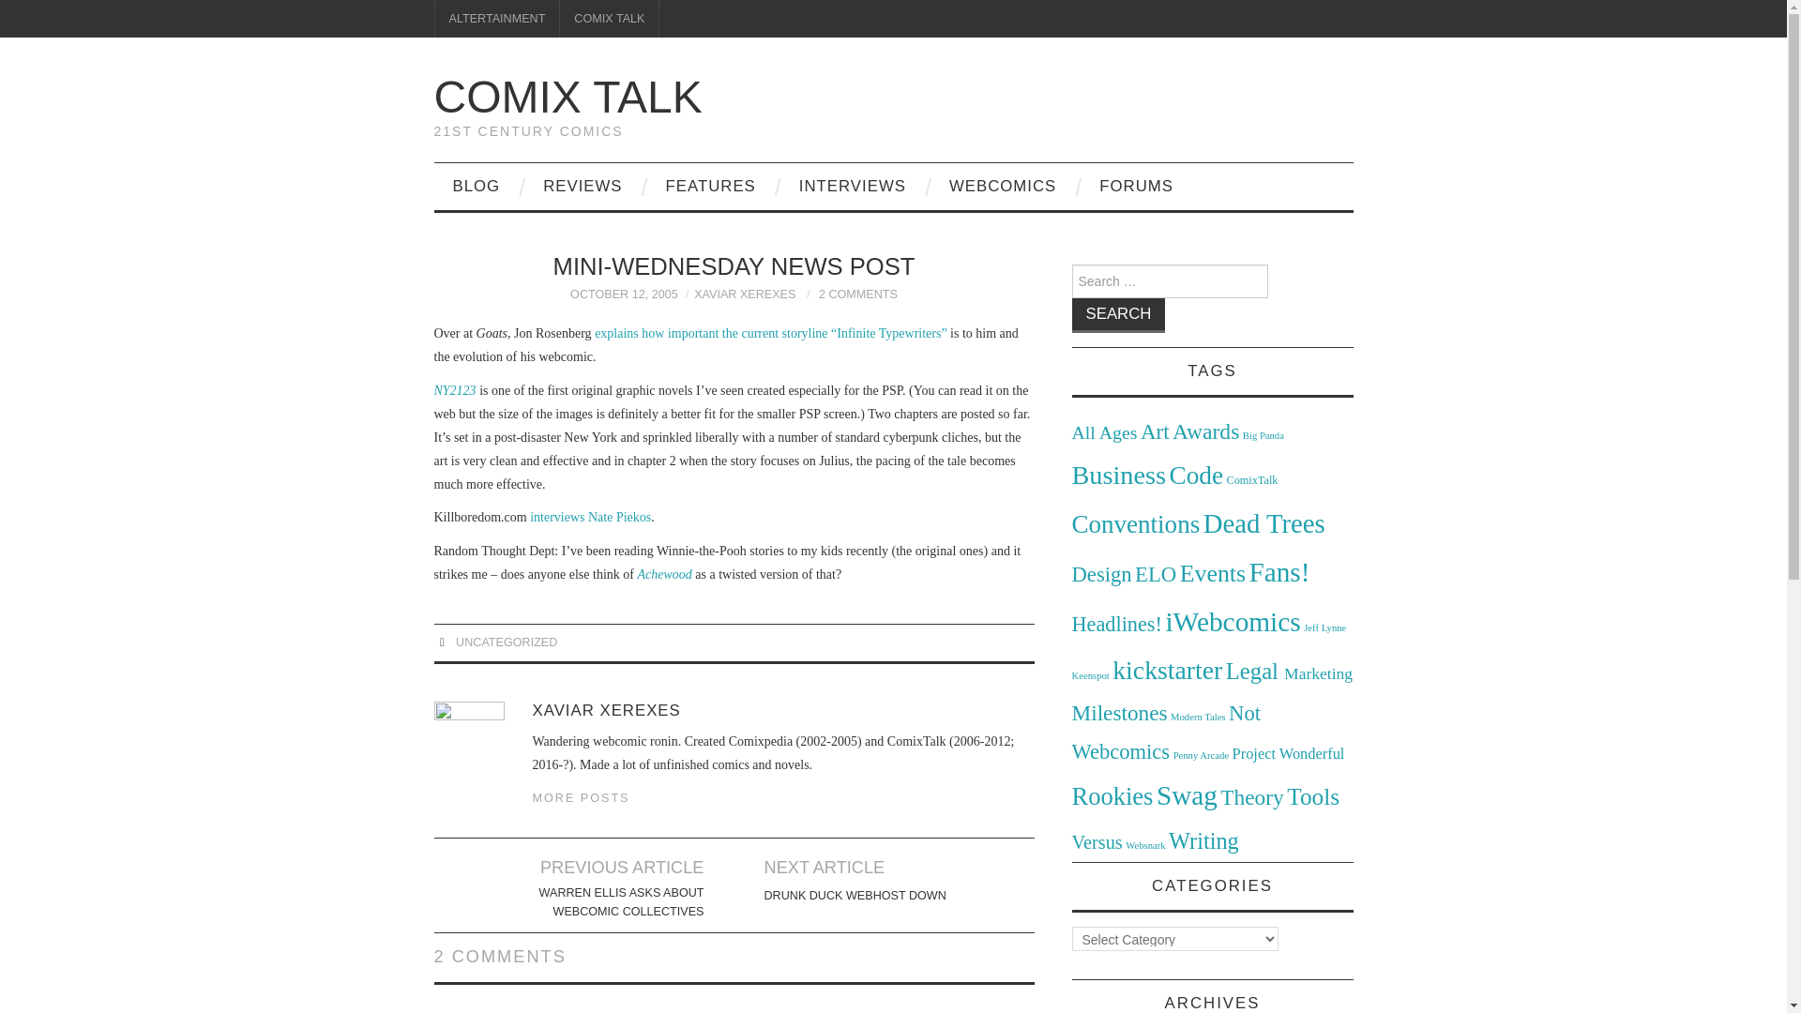 The height and width of the screenshot is (1013, 1801). What do you see at coordinates (1279, 572) in the screenshot?
I see `Fans!` at bounding box center [1279, 572].